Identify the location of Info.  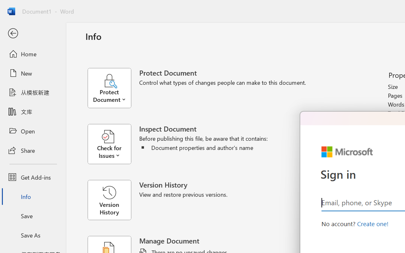
(33, 197).